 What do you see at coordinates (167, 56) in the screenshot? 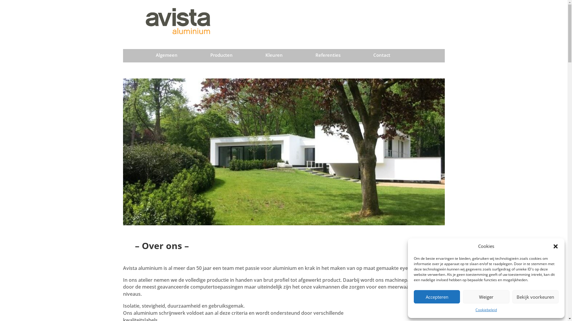
I see `Algemeen` at bounding box center [167, 56].